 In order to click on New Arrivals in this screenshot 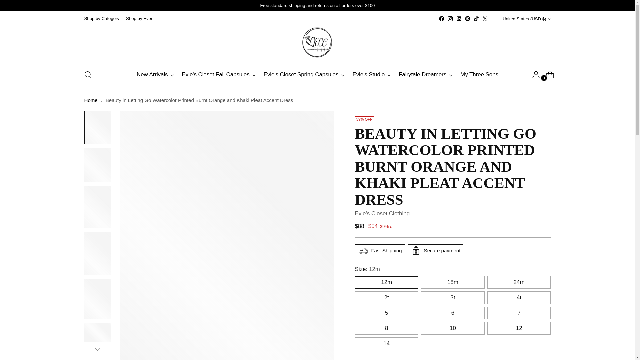, I will do `click(155, 75)`.